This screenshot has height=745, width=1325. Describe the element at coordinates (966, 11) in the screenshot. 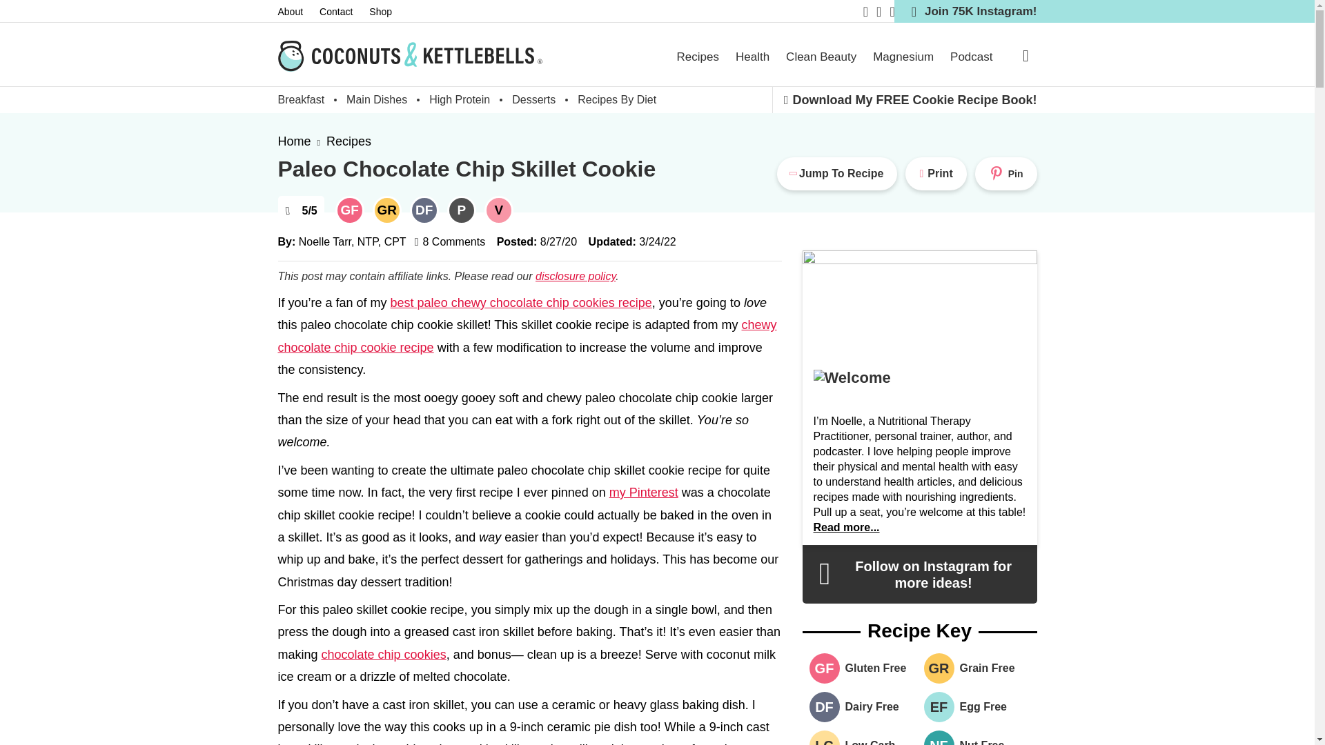

I see `Join 75K Instagram!` at that location.